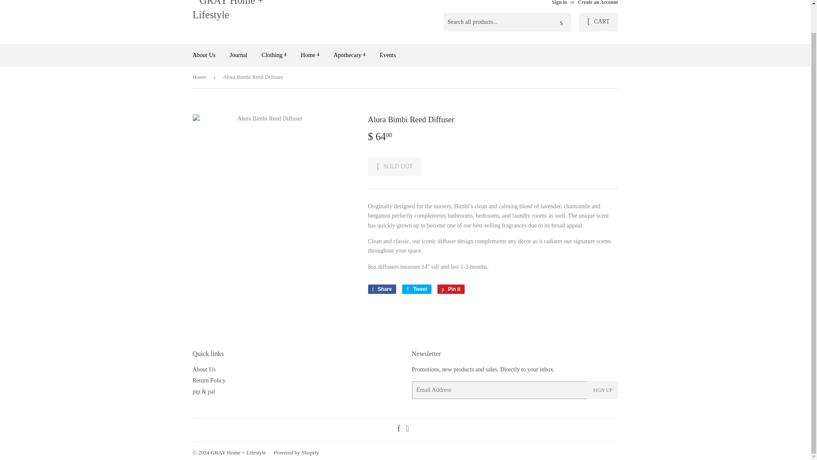  What do you see at coordinates (559, 3) in the screenshot?
I see `Sign in` at bounding box center [559, 3].